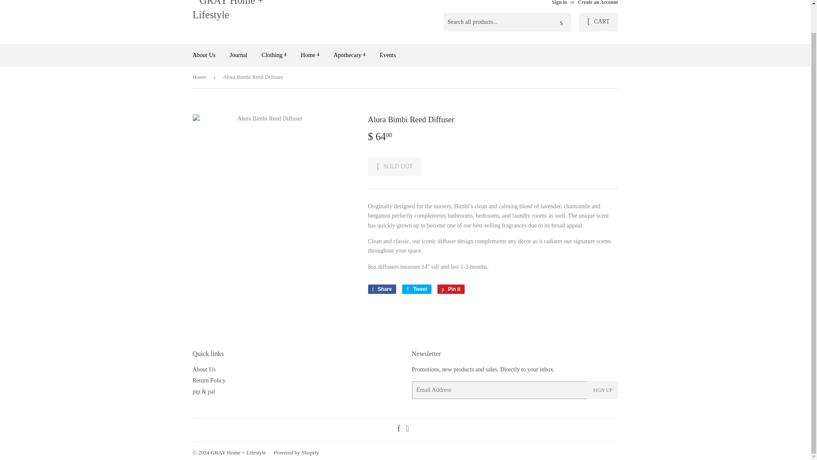  What do you see at coordinates (559, 3) in the screenshot?
I see `Sign in` at bounding box center [559, 3].